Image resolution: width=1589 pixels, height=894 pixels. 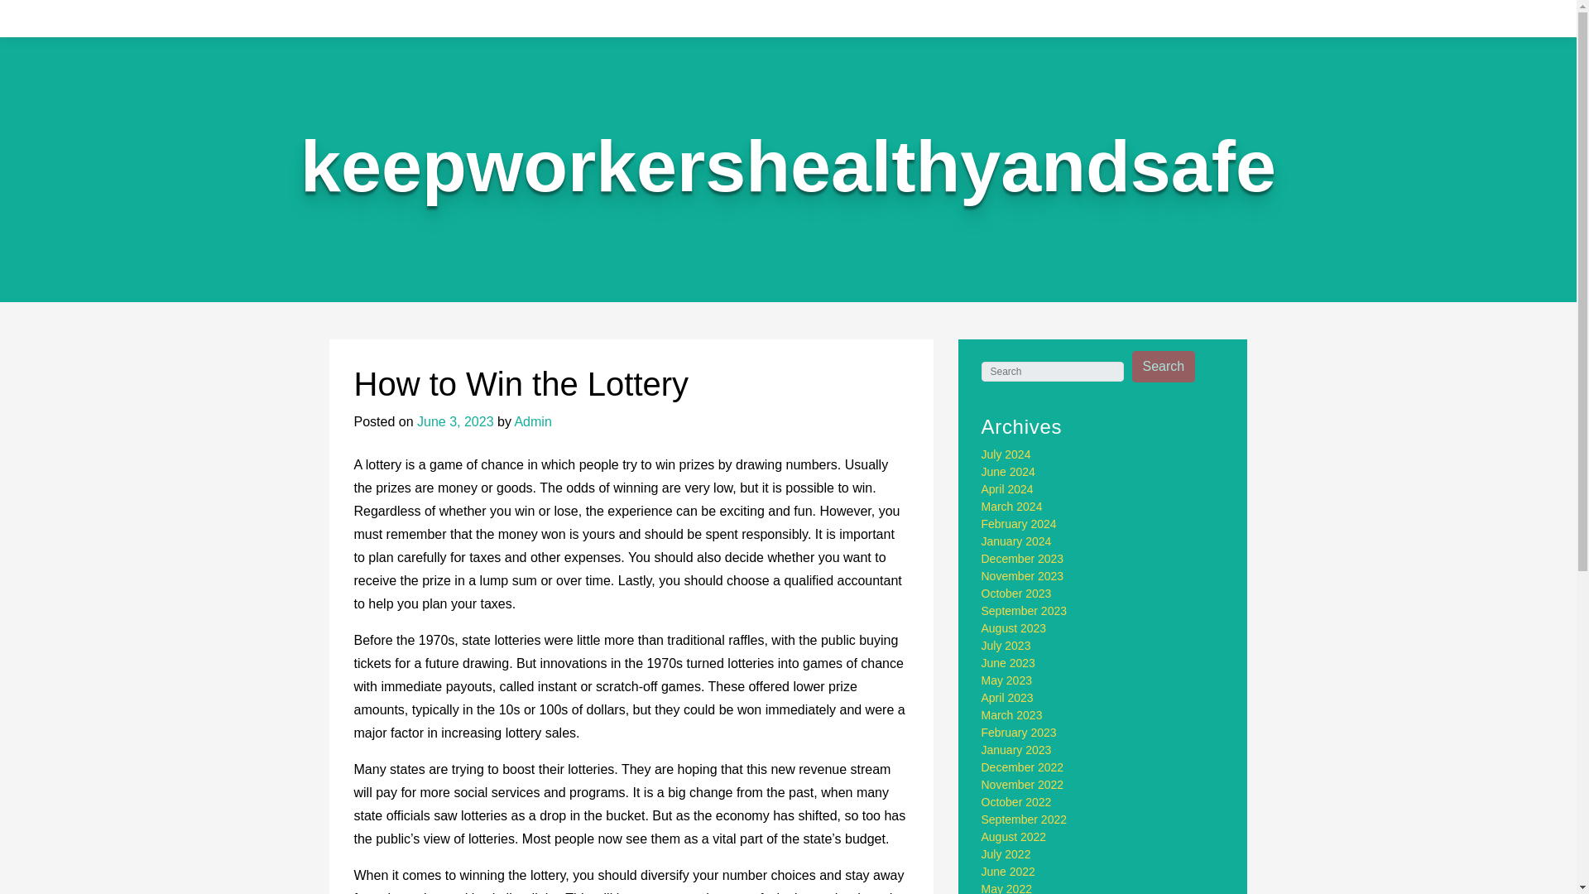 I want to click on November 2022, so click(x=1023, y=784).